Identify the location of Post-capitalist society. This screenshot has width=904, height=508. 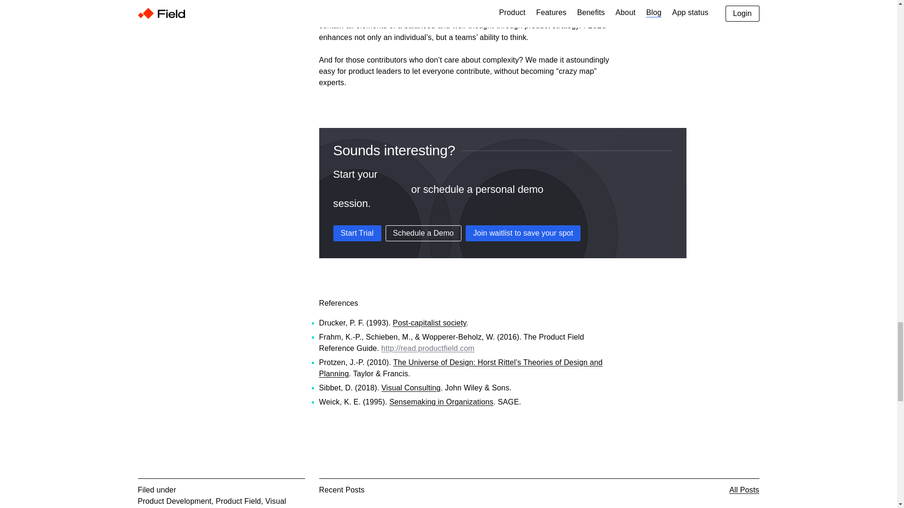
(429, 323).